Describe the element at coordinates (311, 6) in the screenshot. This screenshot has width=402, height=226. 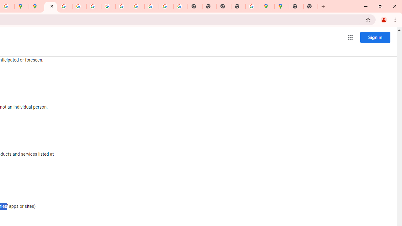
I see `New Tab` at that location.